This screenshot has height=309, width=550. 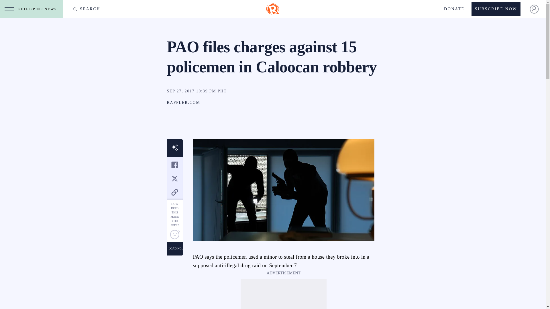 I want to click on PHILIPPINE NEWS, so click(x=39, y=9).